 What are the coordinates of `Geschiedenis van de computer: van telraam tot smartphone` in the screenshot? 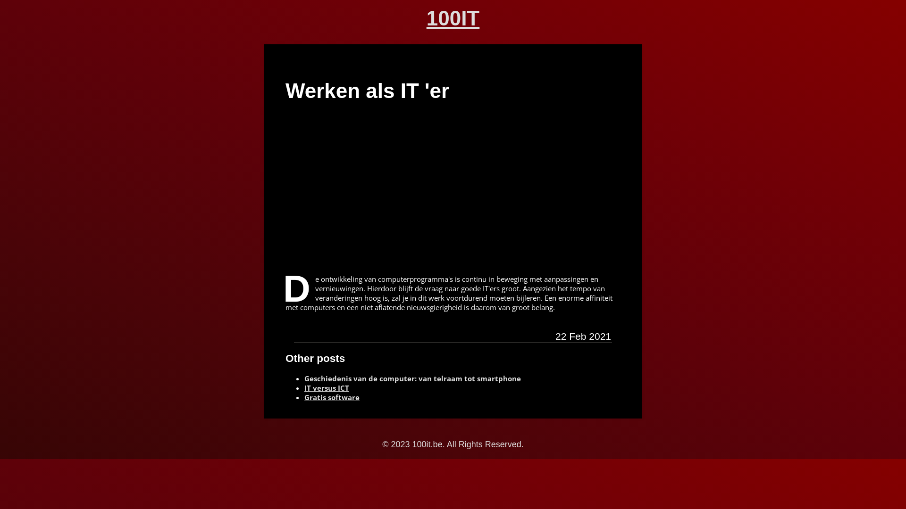 It's located at (412, 378).